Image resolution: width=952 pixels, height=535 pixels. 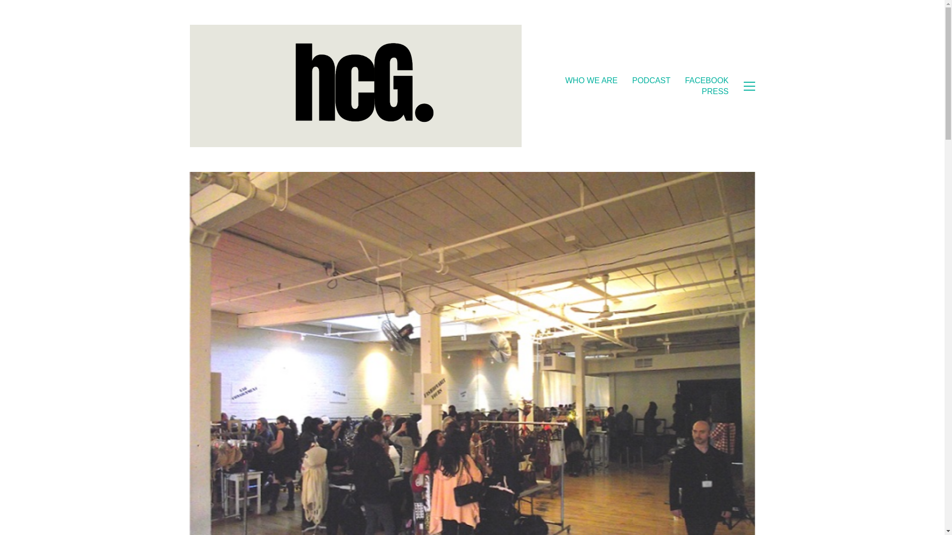 I want to click on SoundCloud, so click(x=554, y=482).